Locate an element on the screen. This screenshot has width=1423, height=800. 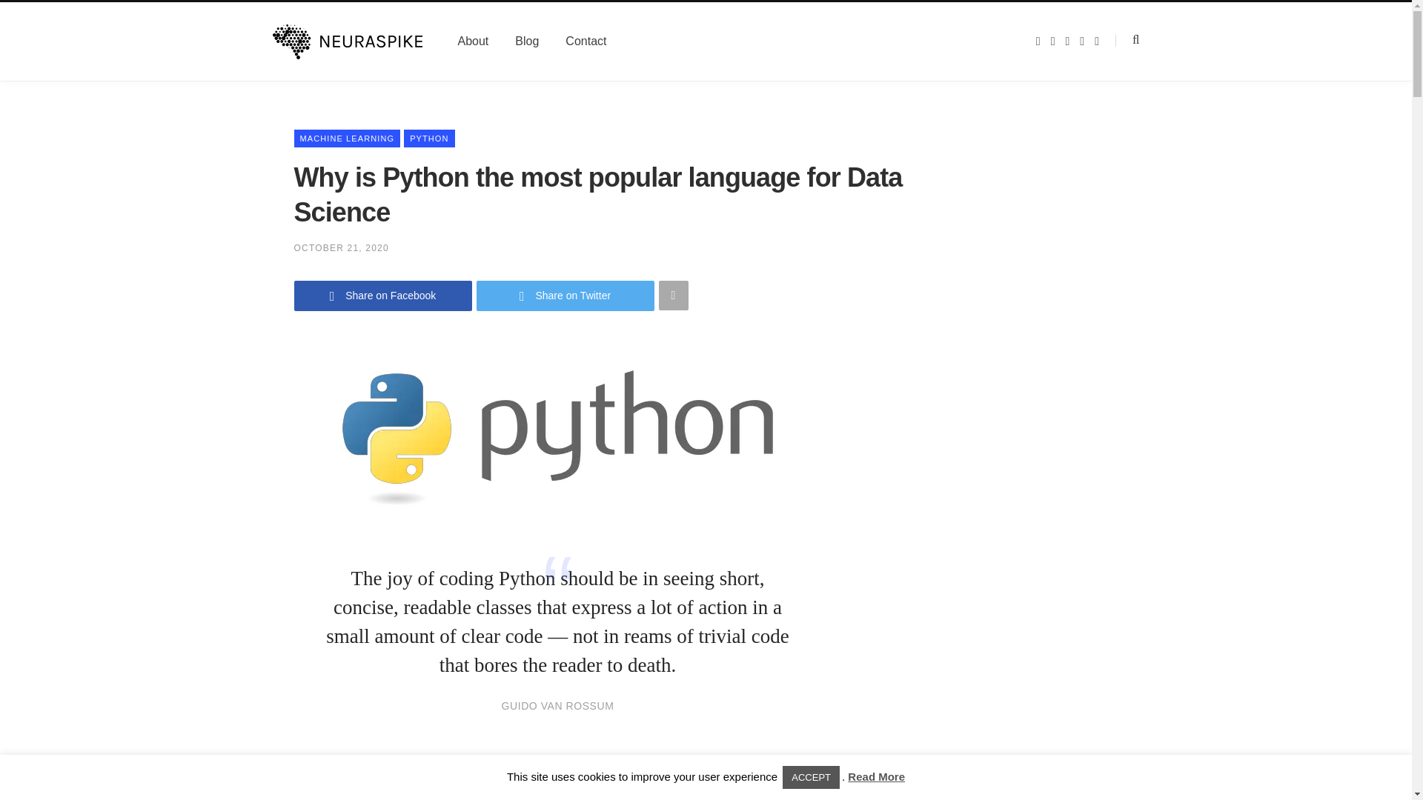
Blog is located at coordinates (526, 41).